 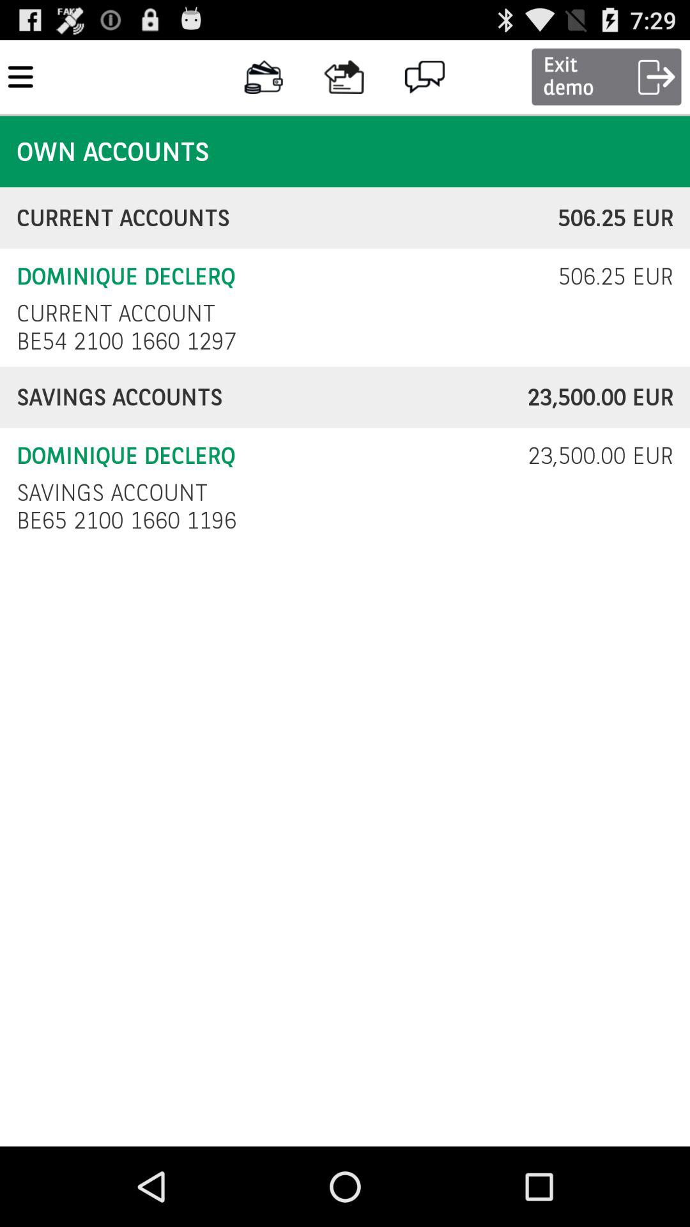 I want to click on open the checkbox below the savings account checkbox, so click(x=130, y=520).